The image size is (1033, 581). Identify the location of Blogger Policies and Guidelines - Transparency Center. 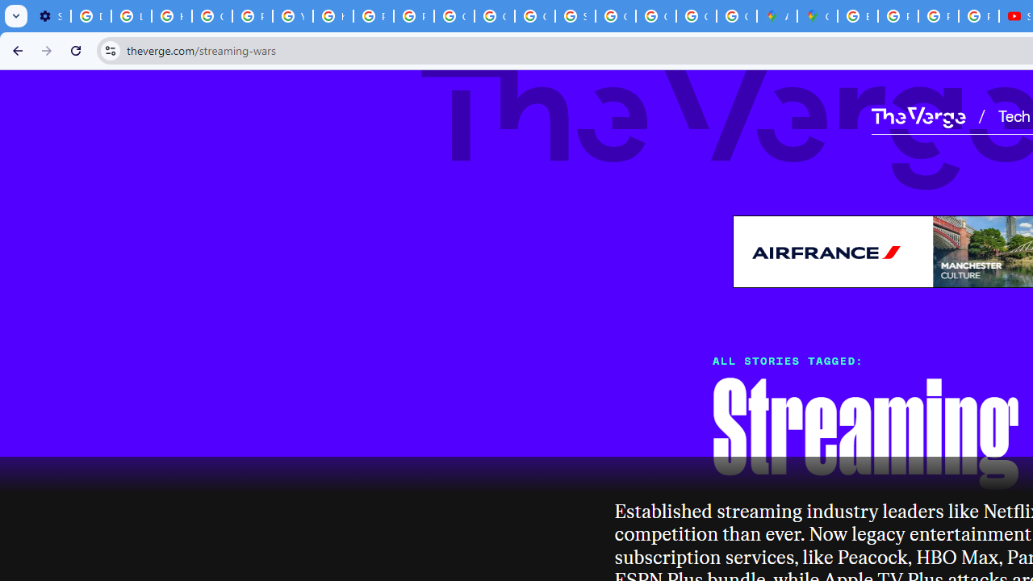
(857, 16).